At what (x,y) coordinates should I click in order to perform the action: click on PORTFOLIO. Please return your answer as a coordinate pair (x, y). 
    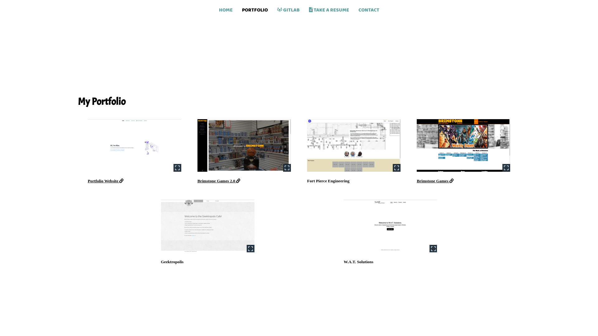
    Looking at the image, I should click on (255, 8).